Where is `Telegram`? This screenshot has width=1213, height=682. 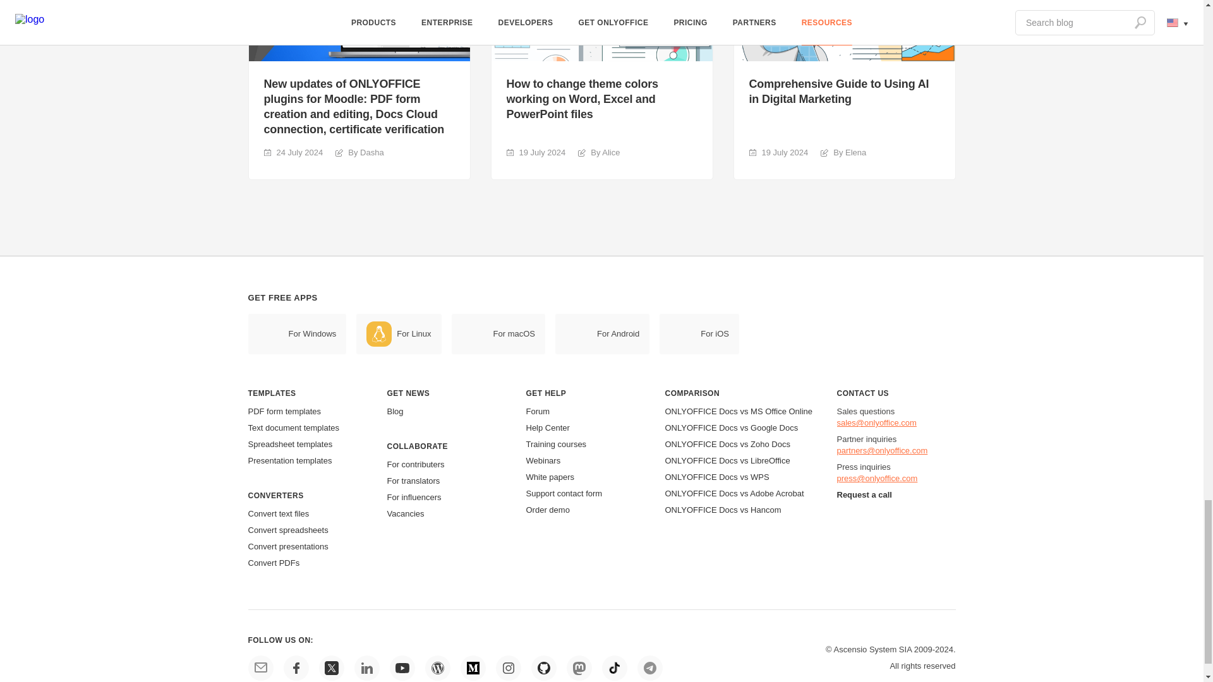 Telegram is located at coordinates (649, 667).